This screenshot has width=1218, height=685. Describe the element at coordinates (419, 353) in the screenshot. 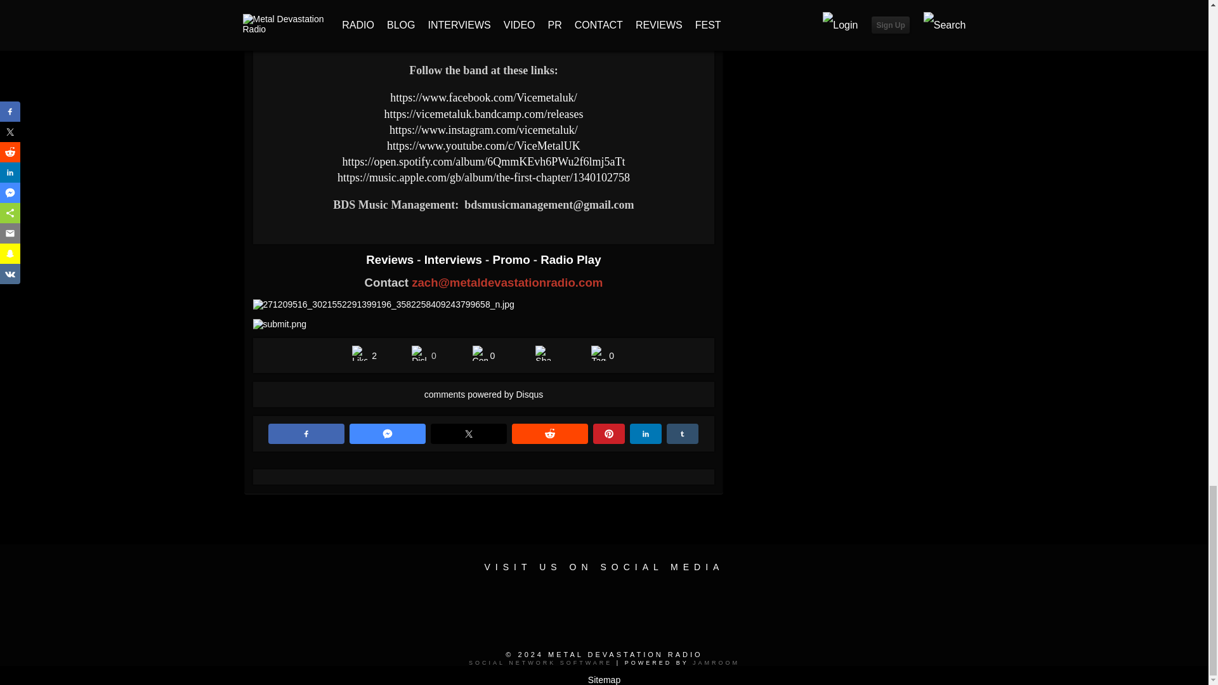

I see `Dislike` at that location.